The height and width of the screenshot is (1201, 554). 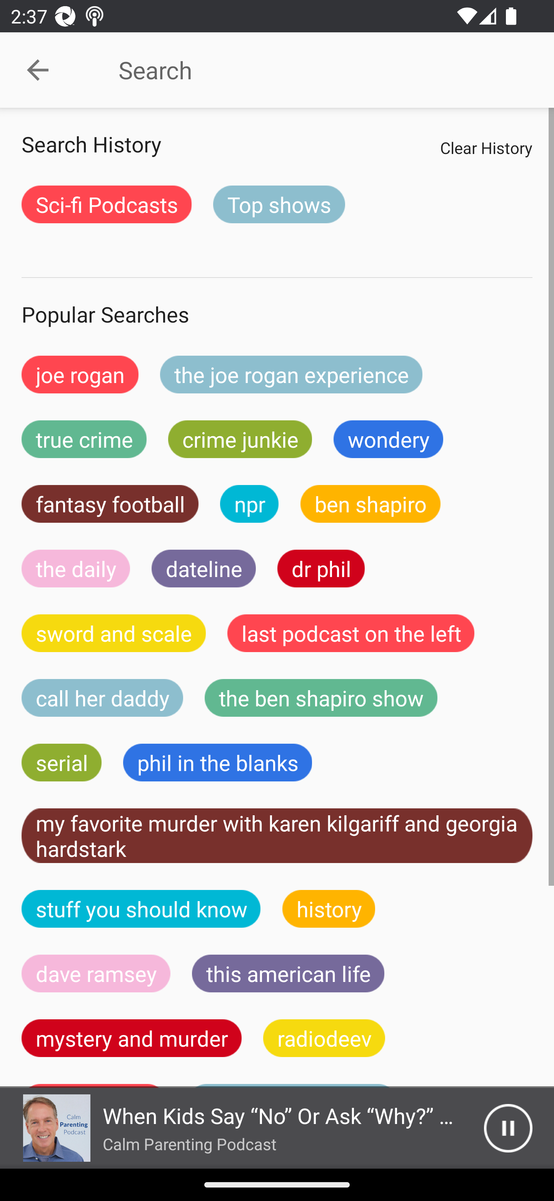 I want to click on true crime, so click(x=84, y=439).